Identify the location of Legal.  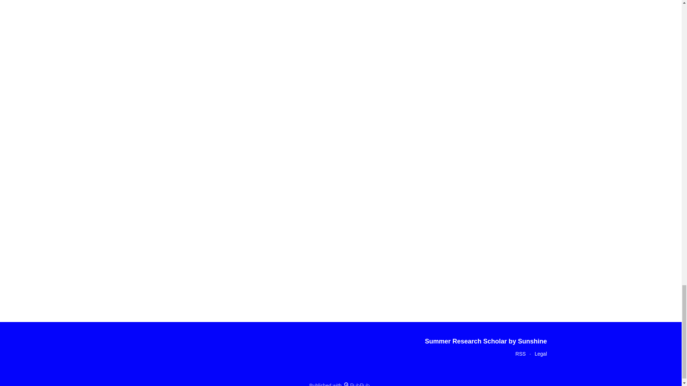
(540, 353).